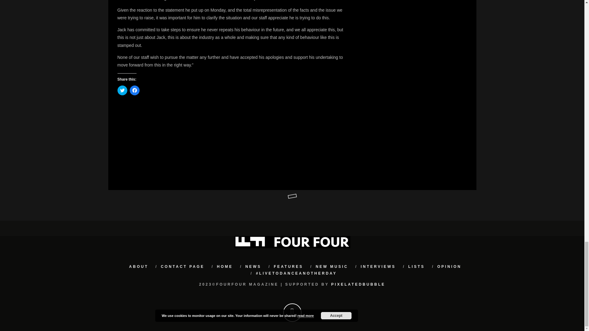 The width and height of the screenshot is (589, 331). Describe the element at coordinates (134, 90) in the screenshot. I see `Click to share on Facebook` at that location.